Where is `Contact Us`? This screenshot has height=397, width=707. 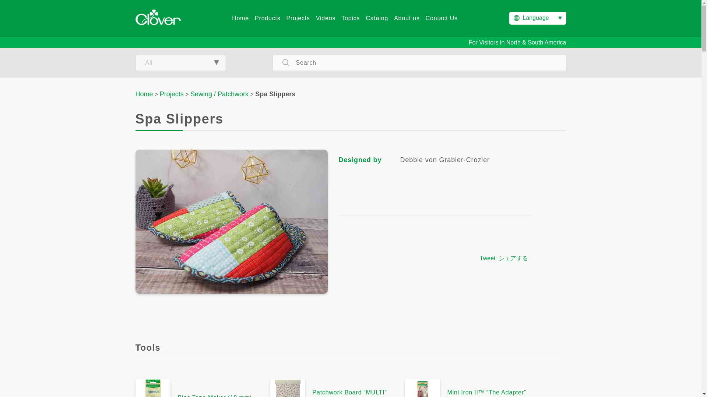
Contact Us is located at coordinates (441, 18).